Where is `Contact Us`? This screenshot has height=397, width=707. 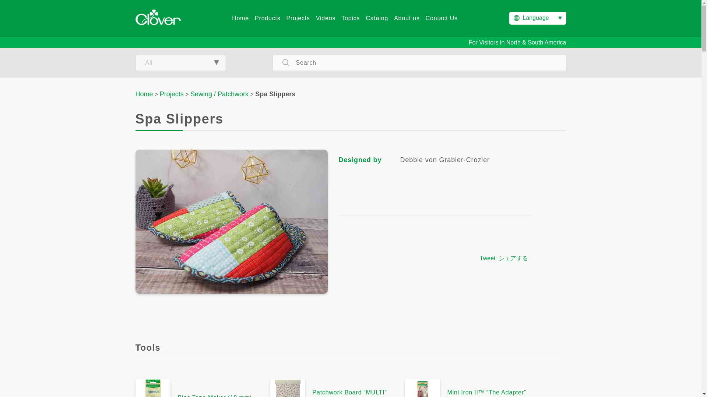
Contact Us is located at coordinates (441, 18).